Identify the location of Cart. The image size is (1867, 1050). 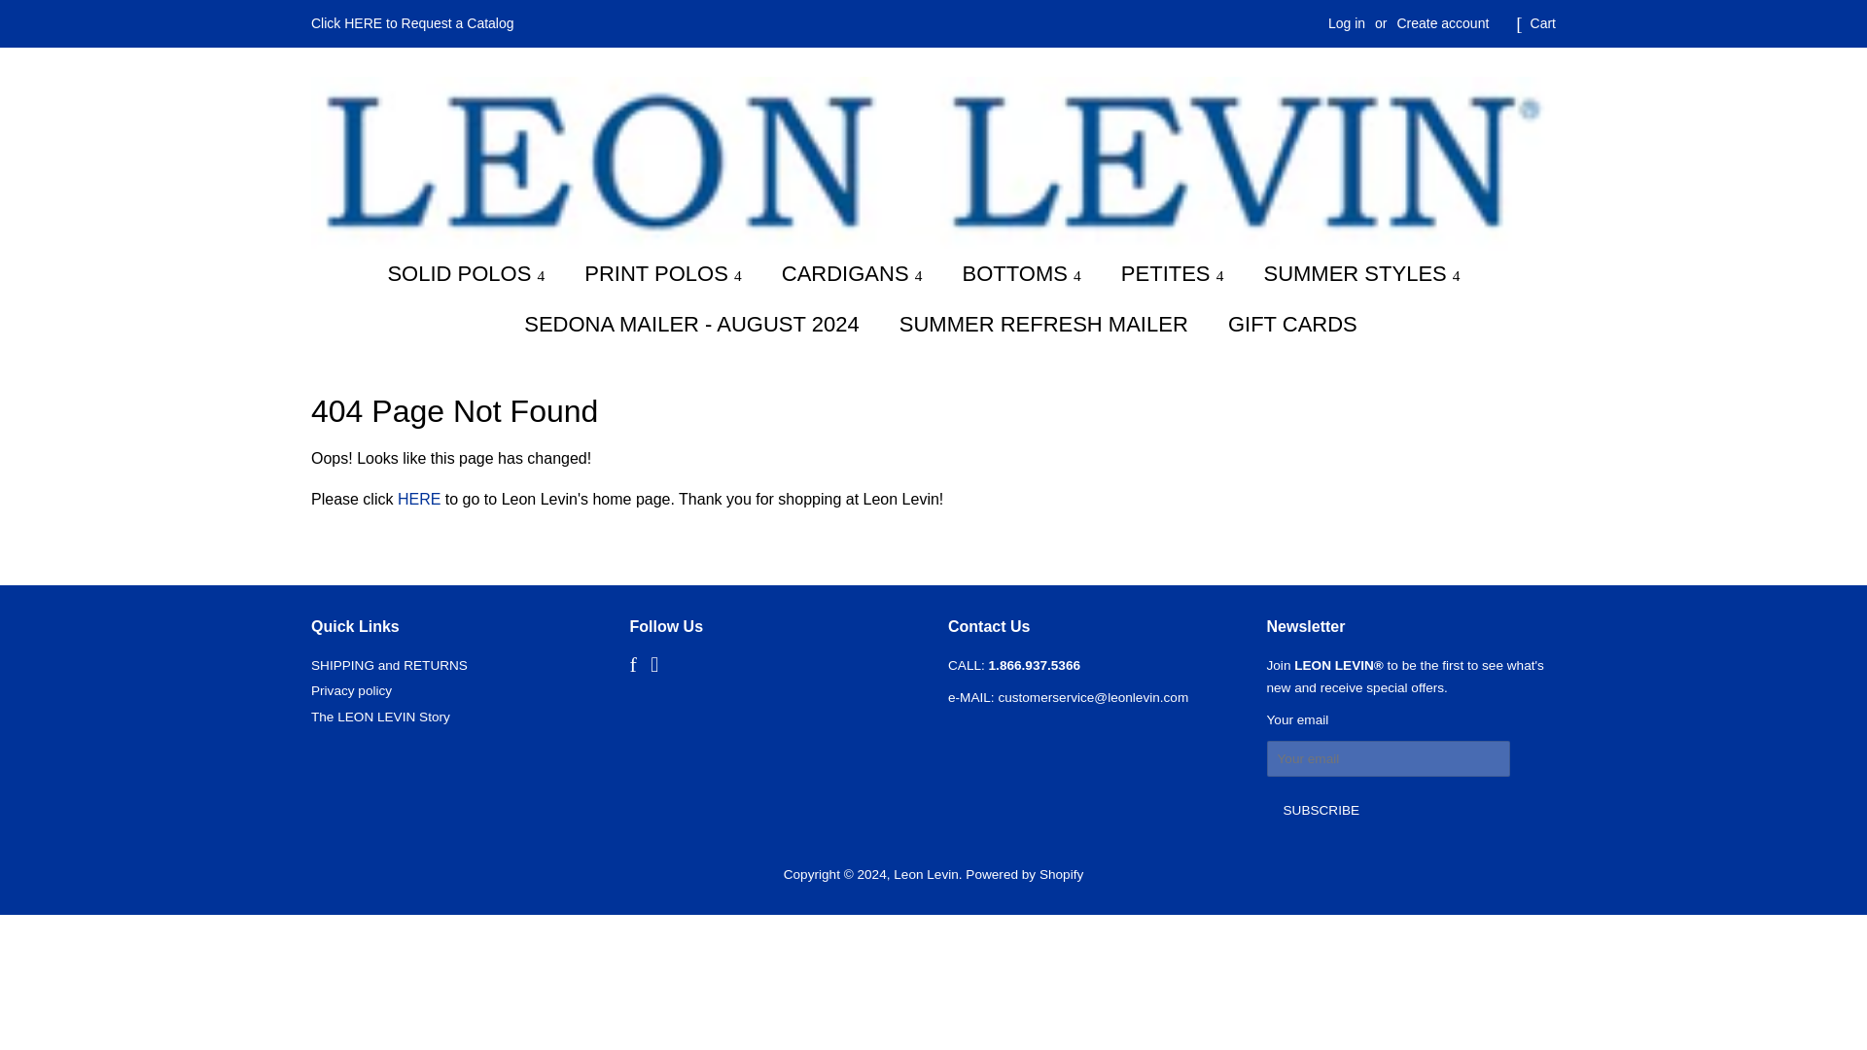
(1542, 23).